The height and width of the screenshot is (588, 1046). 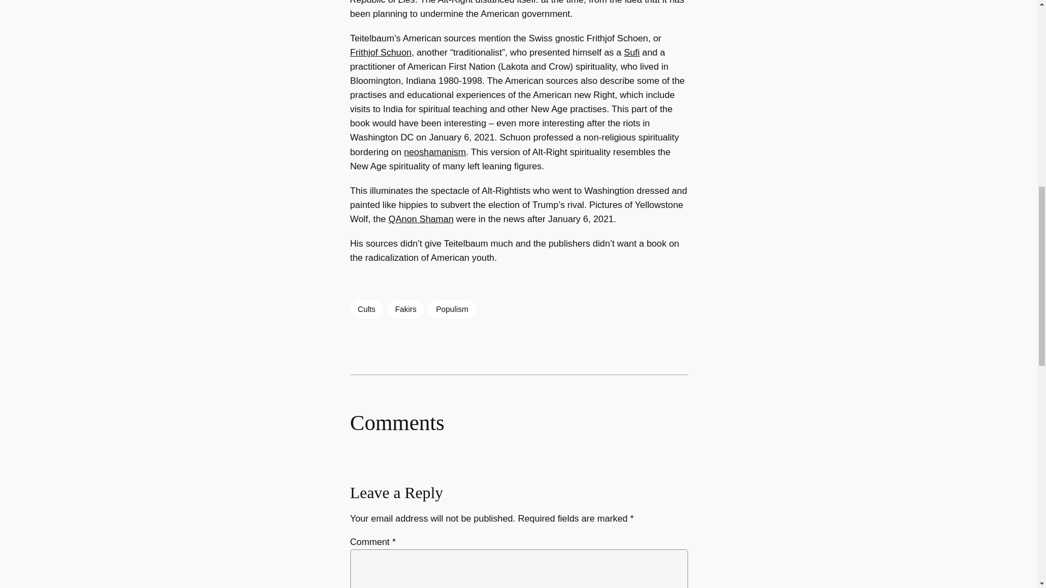 I want to click on Fakirs, so click(x=405, y=309).